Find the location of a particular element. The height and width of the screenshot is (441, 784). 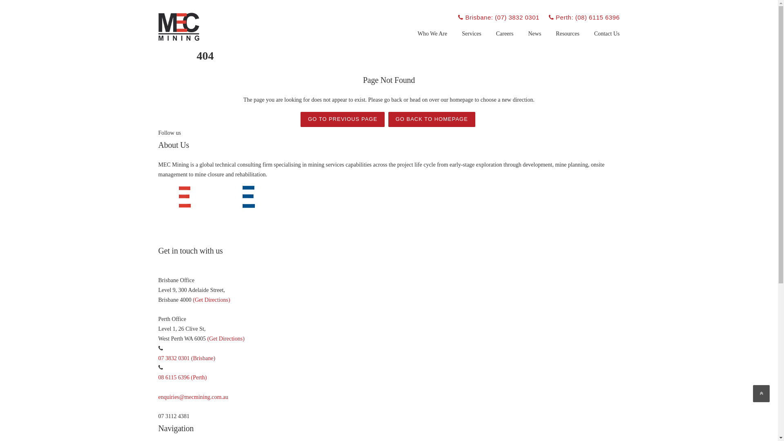

GO TO PREVIOUS PAGE is located at coordinates (343, 119).